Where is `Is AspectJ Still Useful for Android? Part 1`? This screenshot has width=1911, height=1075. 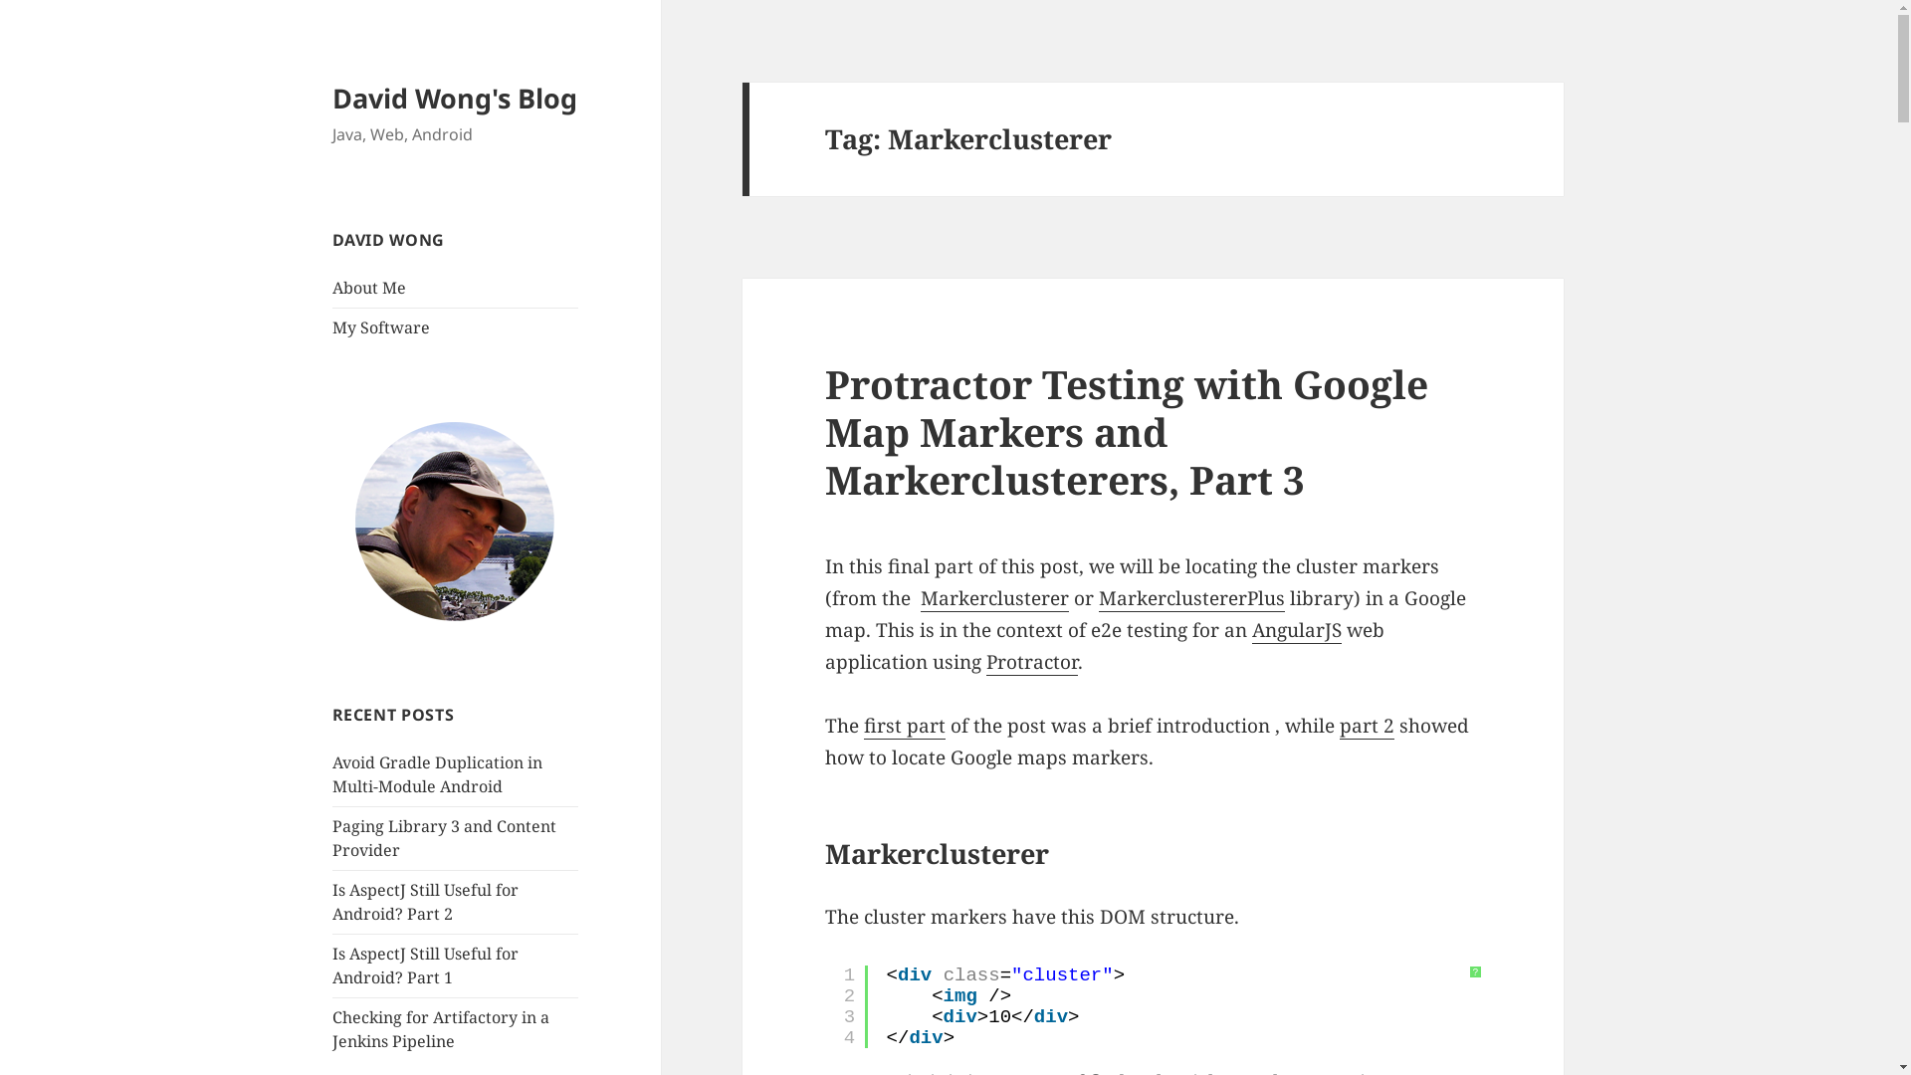 Is AspectJ Still Useful for Android? Part 1 is located at coordinates (426, 966).